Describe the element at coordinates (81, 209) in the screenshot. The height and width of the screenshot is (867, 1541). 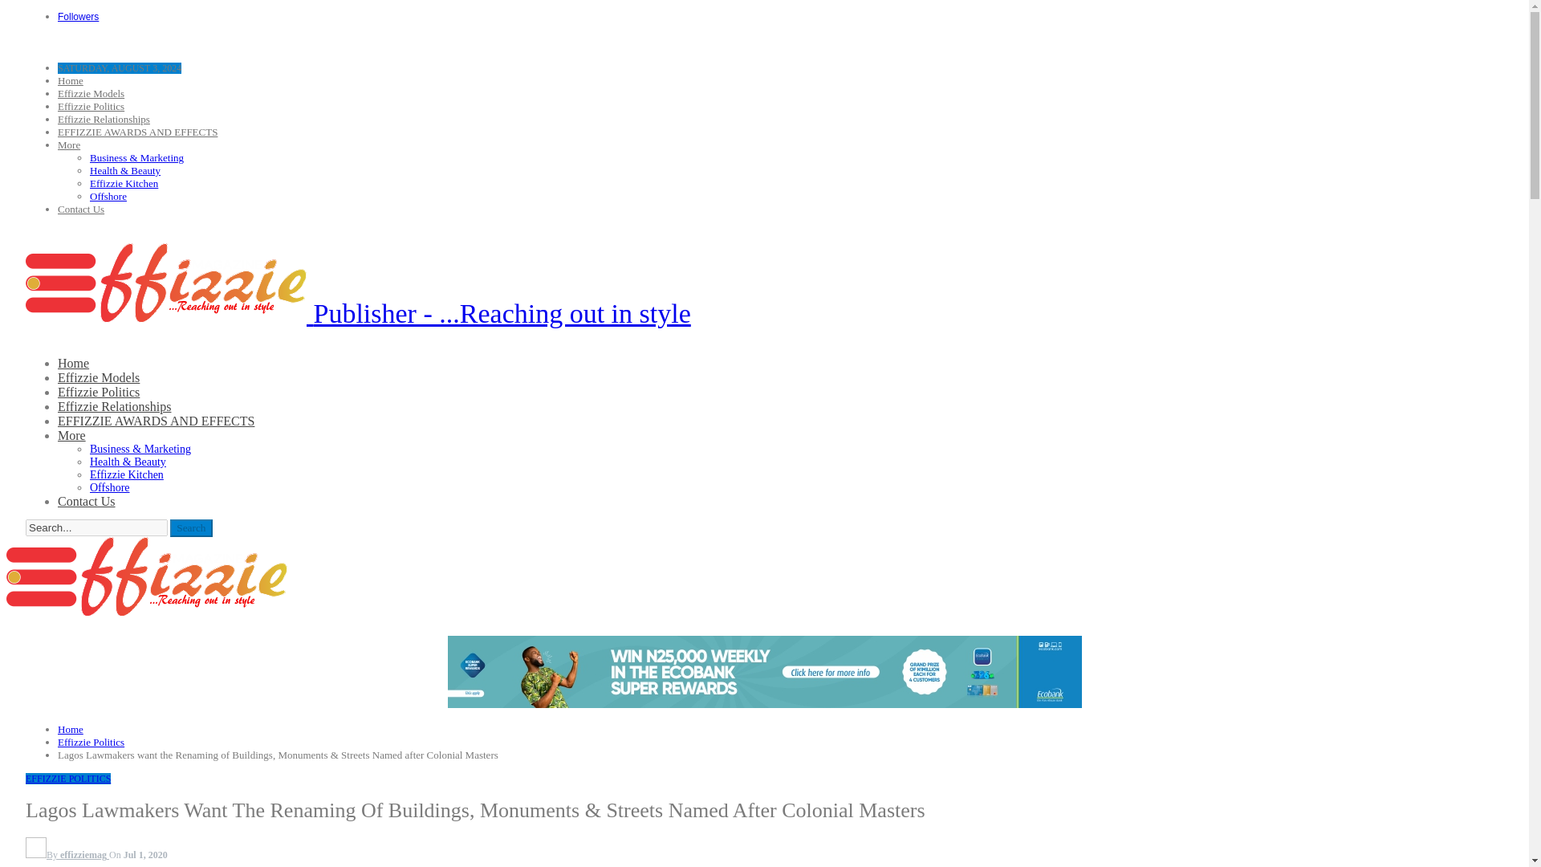
I see `Contact Us` at that location.